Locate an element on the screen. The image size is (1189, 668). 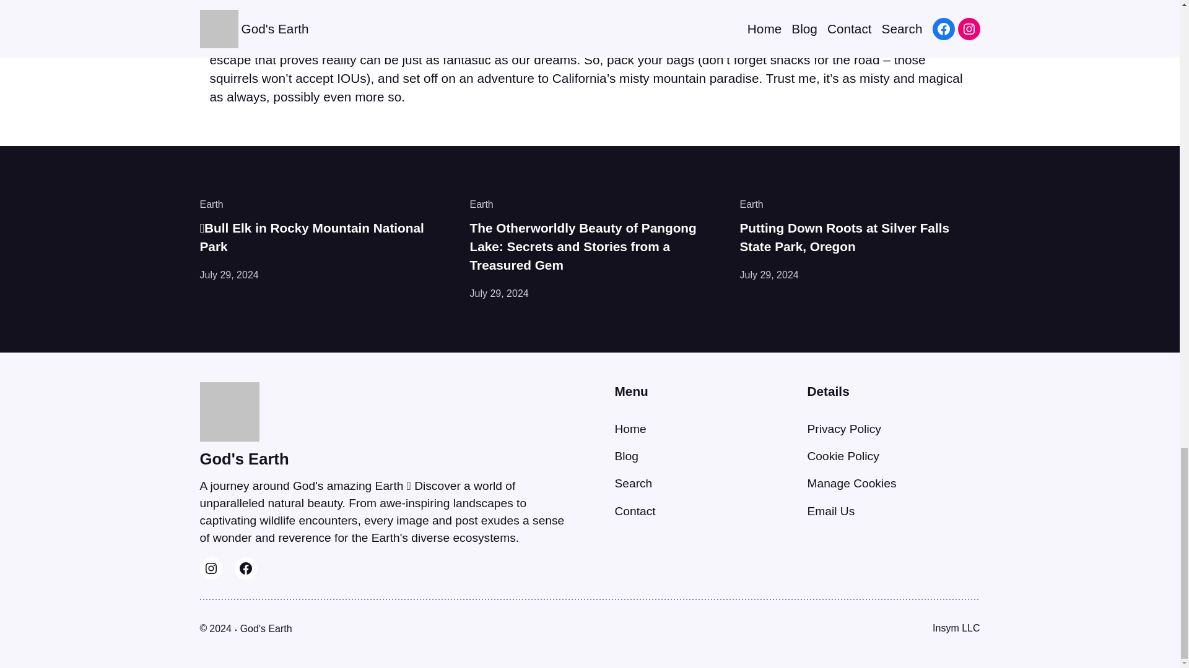
Putting Down Roots at Silver Falls State Park, Oregon is located at coordinates (860, 238).